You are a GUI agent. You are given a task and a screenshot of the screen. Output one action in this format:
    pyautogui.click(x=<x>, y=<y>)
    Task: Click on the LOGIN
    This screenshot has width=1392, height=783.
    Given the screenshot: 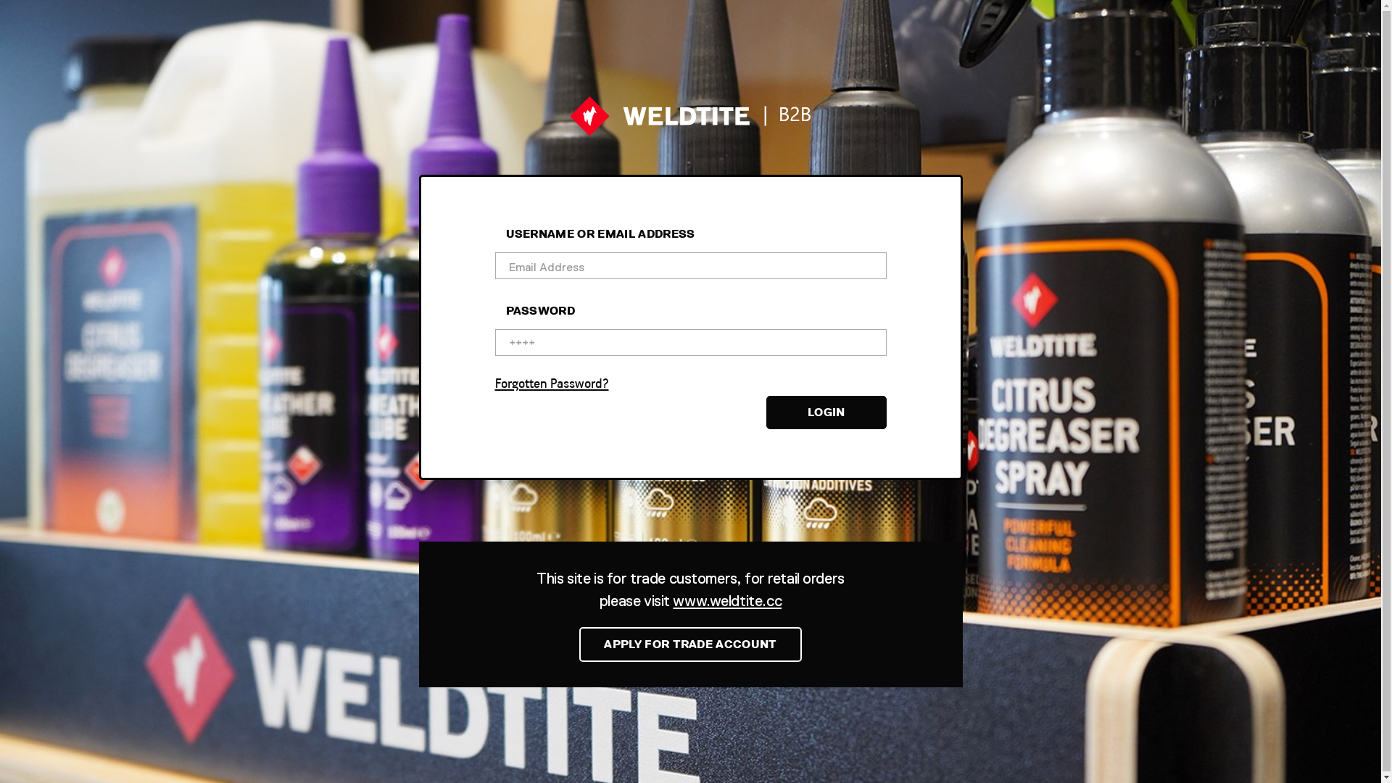 What is the action you would take?
    pyautogui.click(x=826, y=413)
    